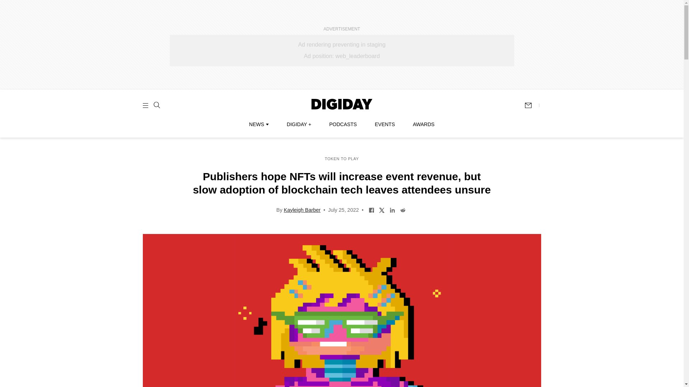 The width and height of the screenshot is (689, 387). Describe the element at coordinates (258, 124) in the screenshot. I see `NEWS` at that location.